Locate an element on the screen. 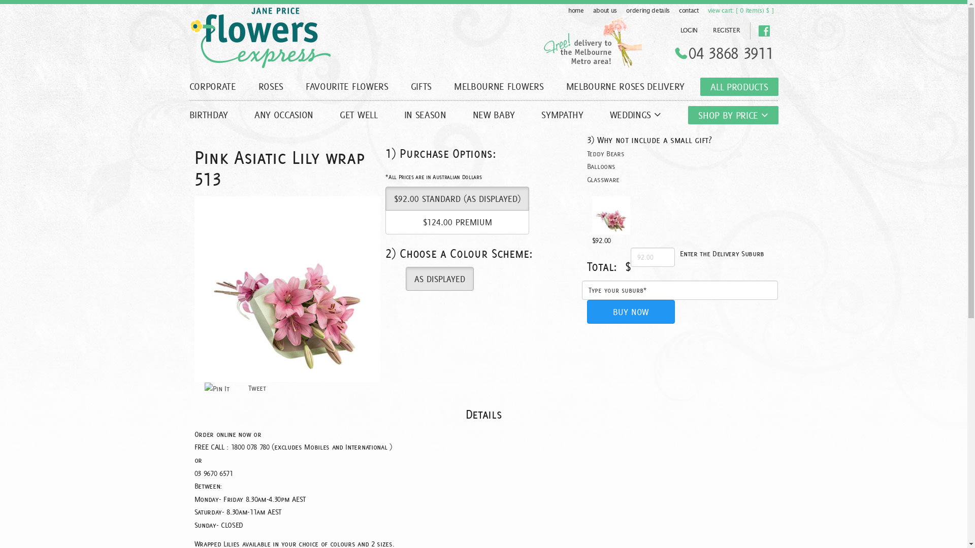 The width and height of the screenshot is (975, 548). ALL PRODUCTS is located at coordinates (739, 87).